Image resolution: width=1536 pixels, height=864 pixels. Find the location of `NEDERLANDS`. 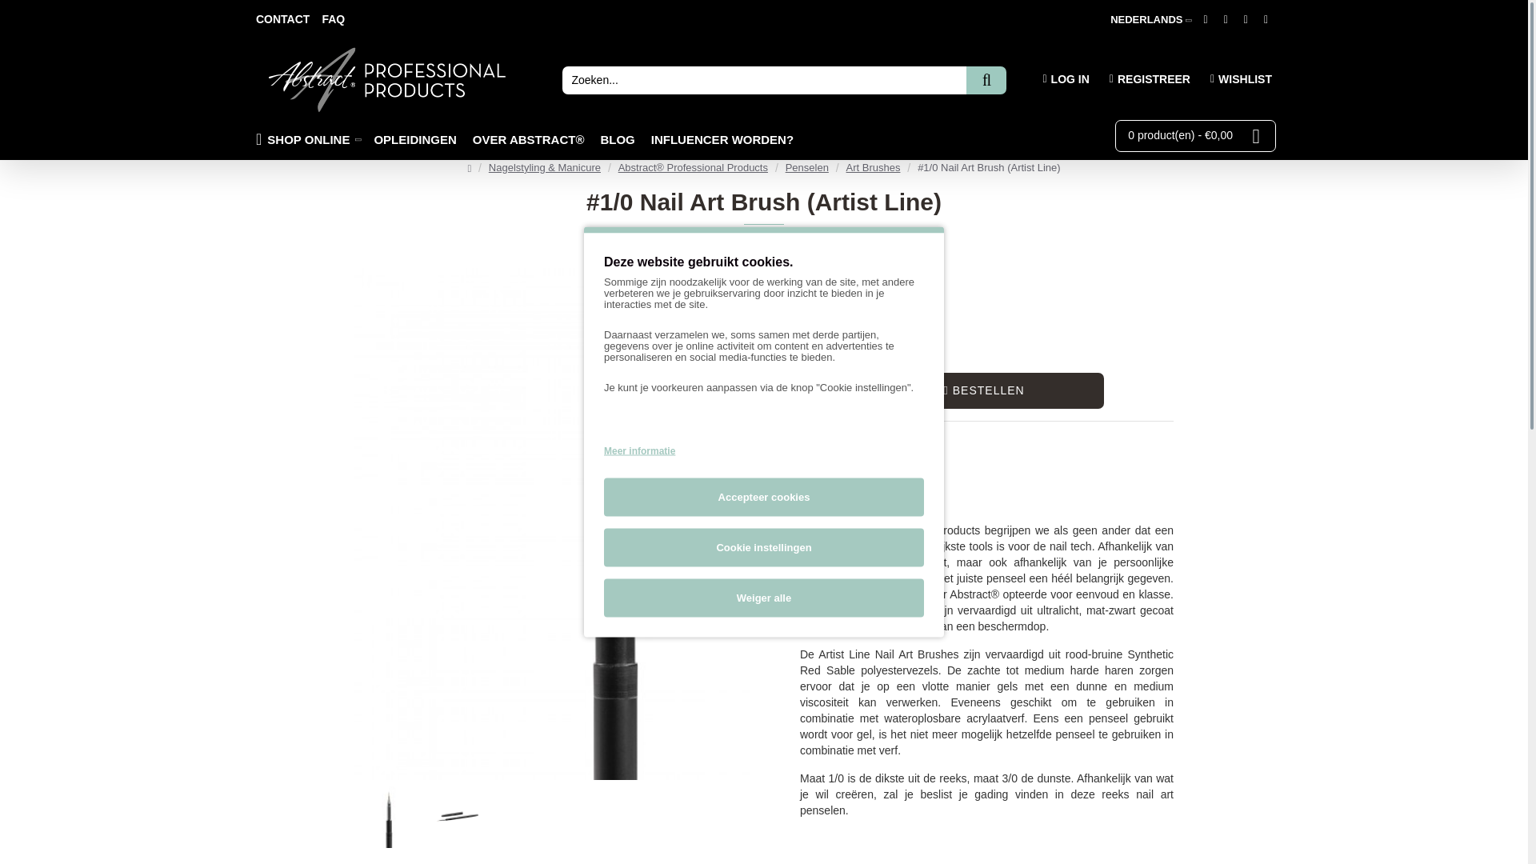

NEDERLANDS is located at coordinates (1146, 20).